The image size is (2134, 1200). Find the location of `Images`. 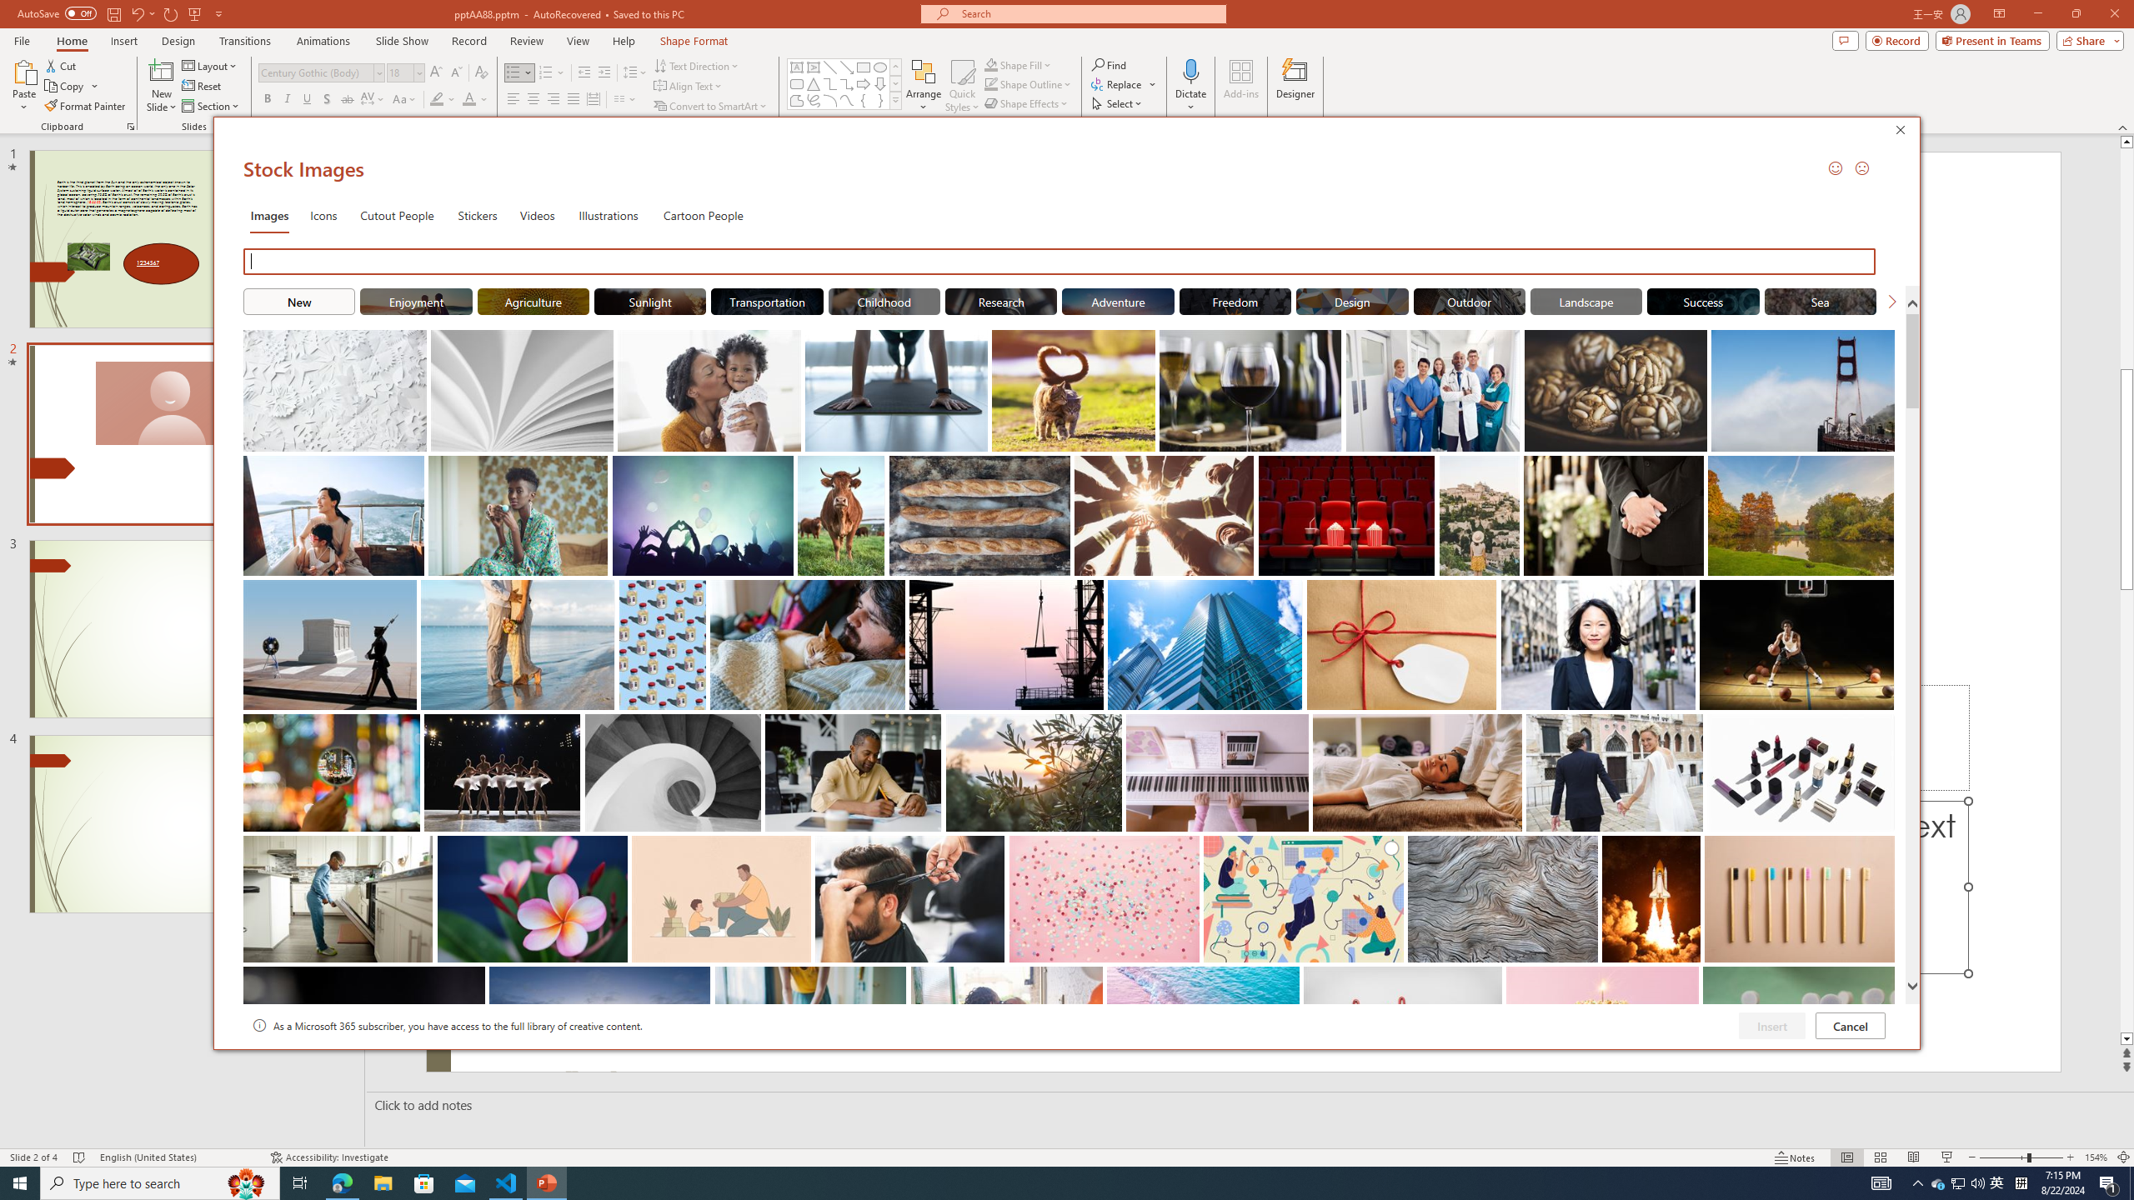

Images is located at coordinates (269, 215).